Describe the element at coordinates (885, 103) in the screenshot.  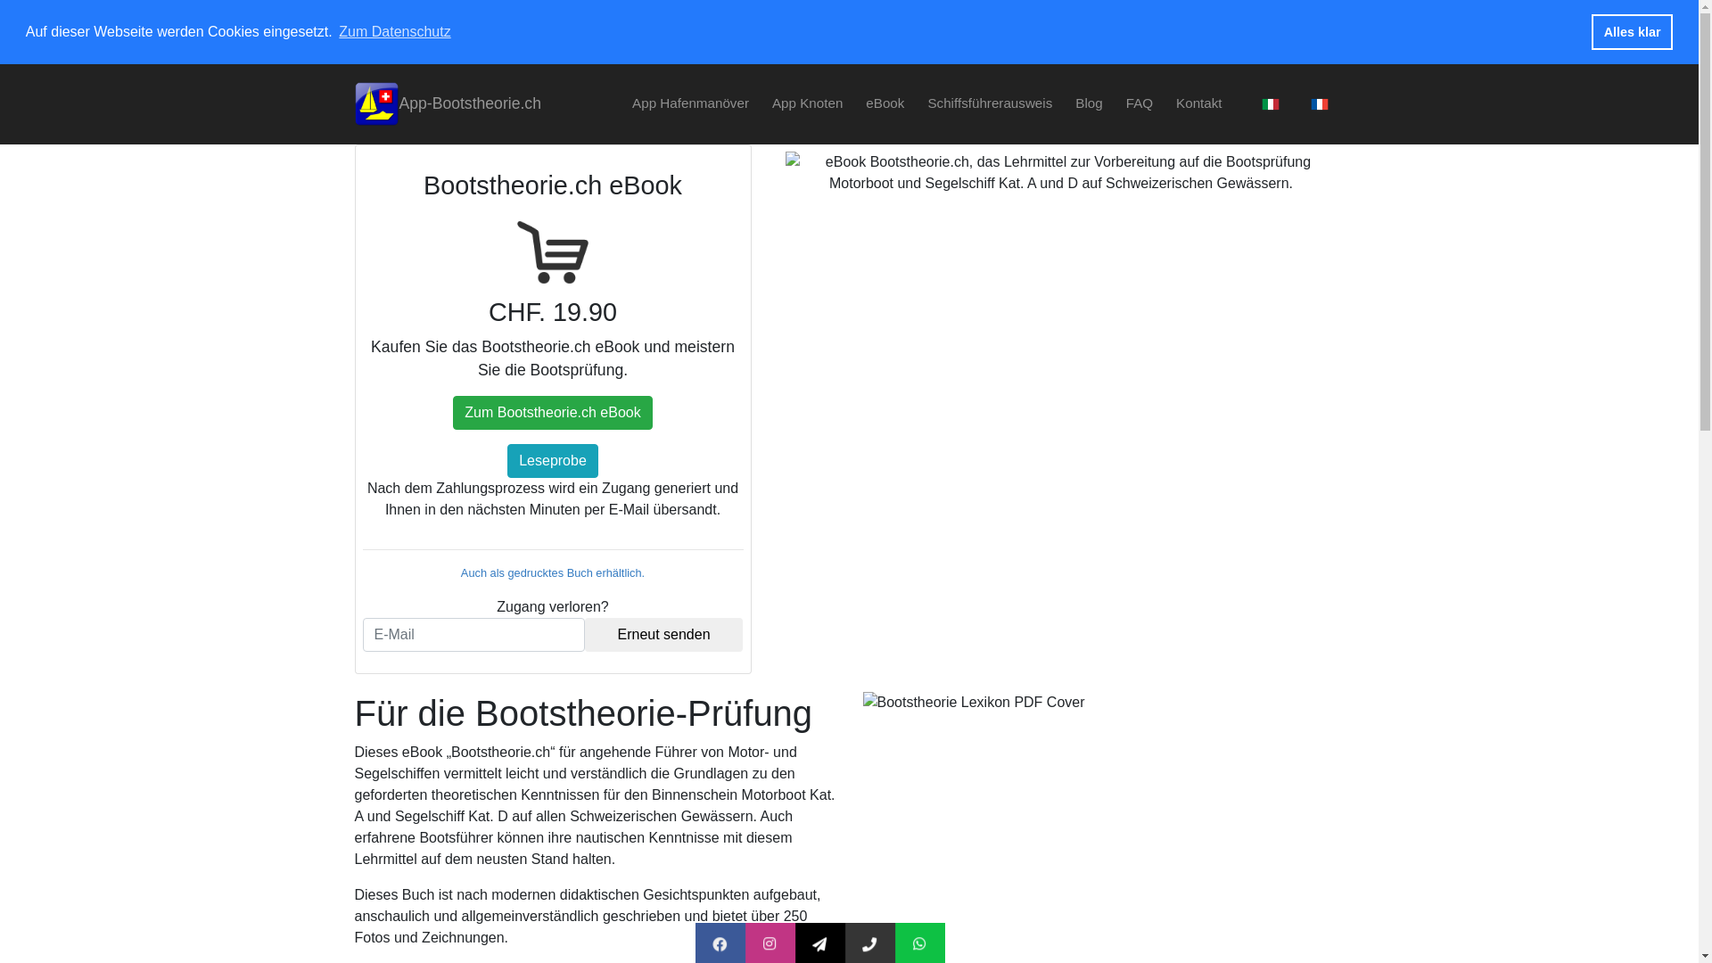
I see `eBook` at that location.